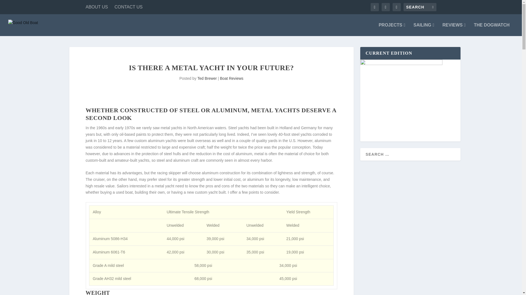 Image resolution: width=526 pixels, height=295 pixels. I want to click on SAILING, so click(424, 29).